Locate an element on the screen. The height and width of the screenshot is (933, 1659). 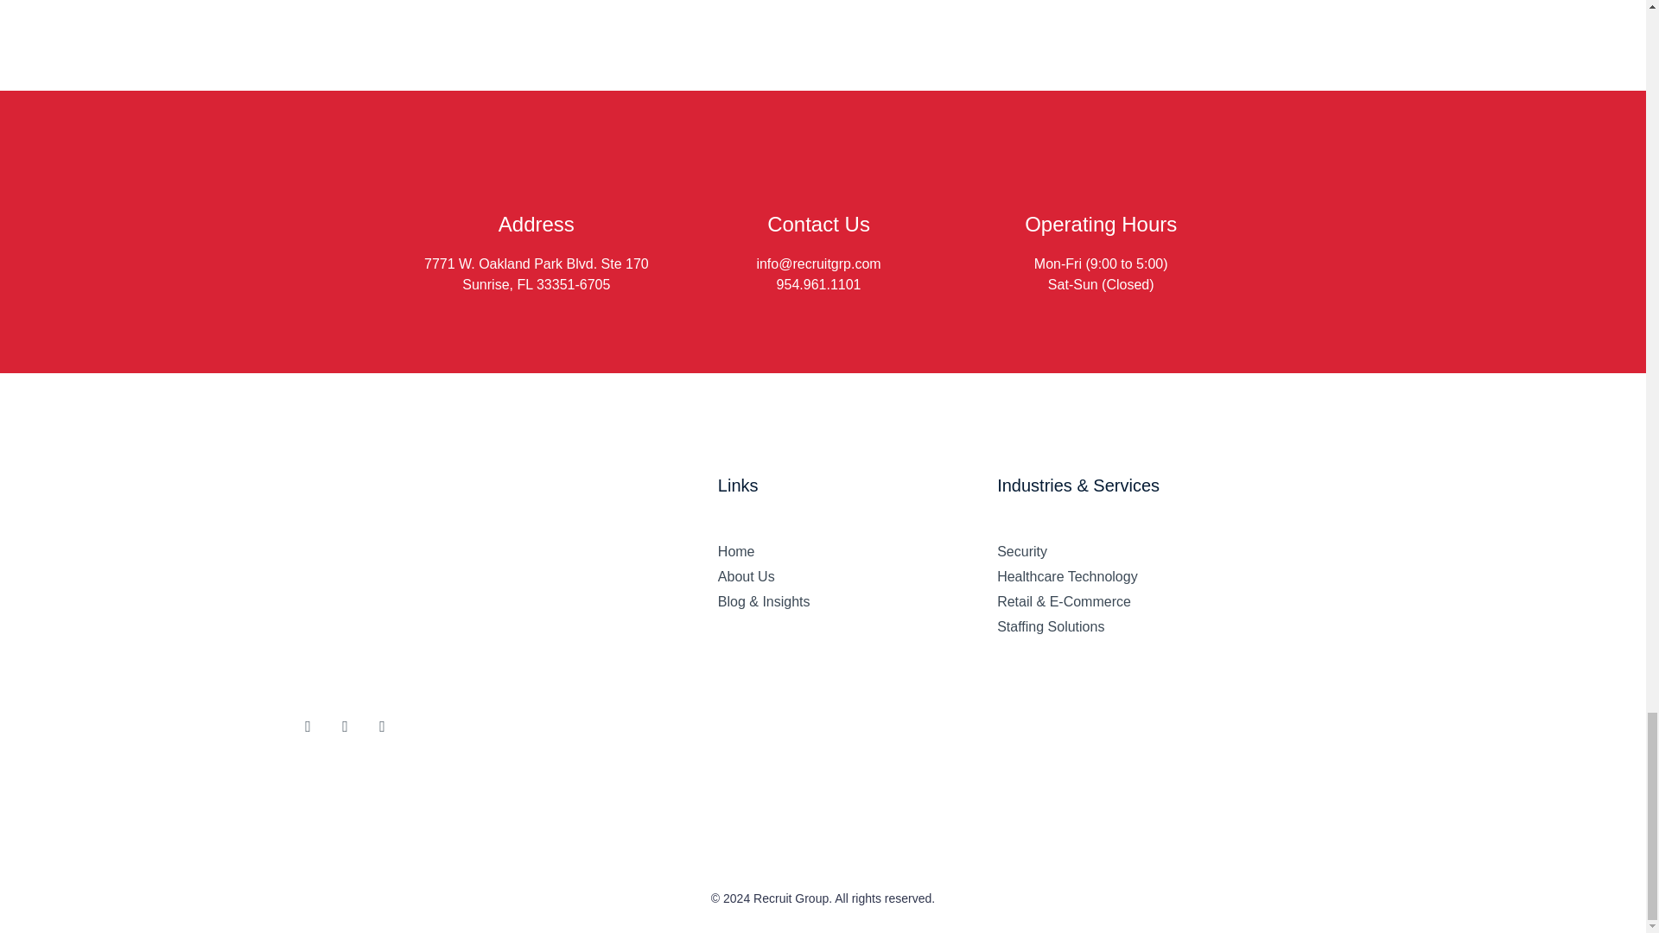
About Us is located at coordinates (857, 577).